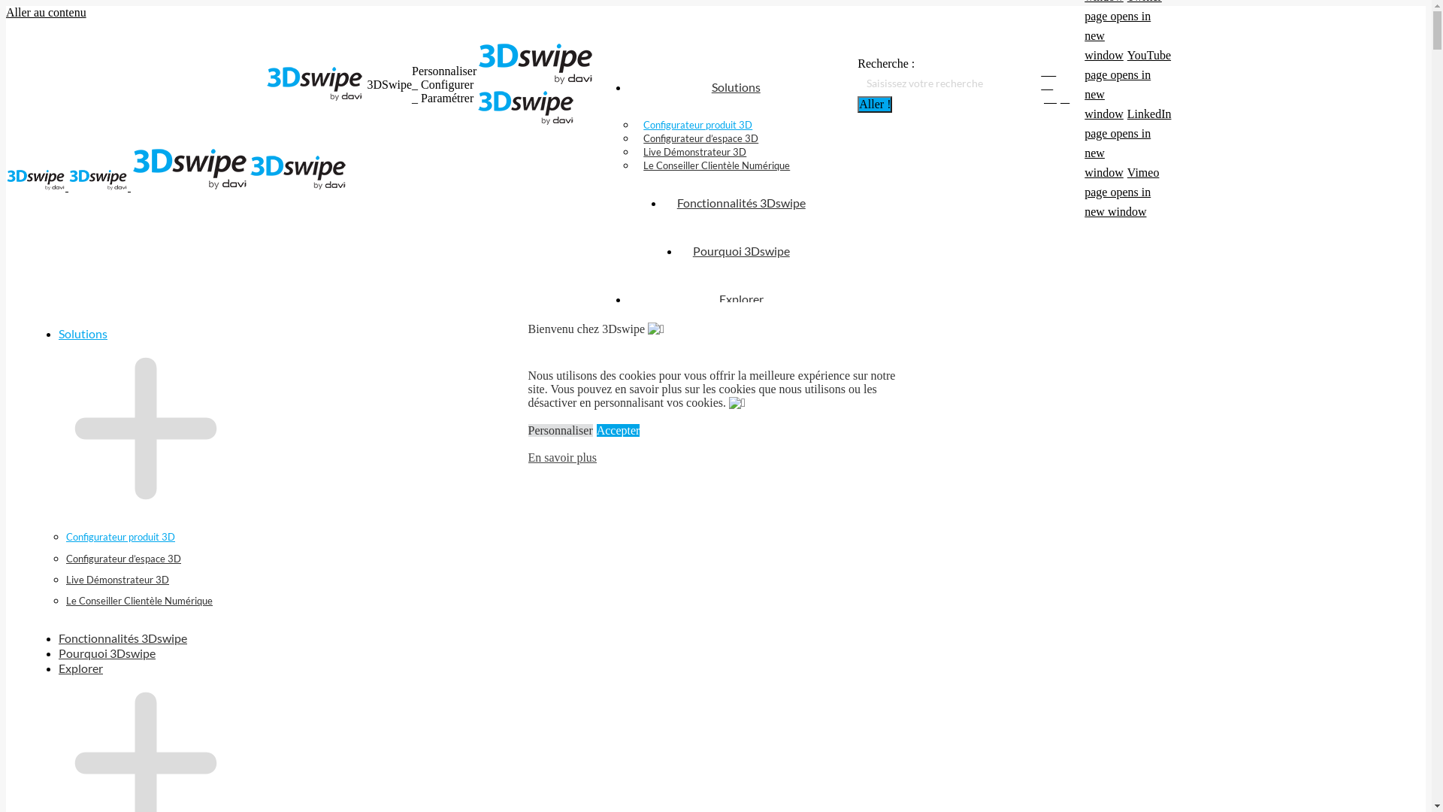 This screenshot has height=812, width=1443. Describe the element at coordinates (90, 668) in the screenshot. I see `Explorer` at that location.